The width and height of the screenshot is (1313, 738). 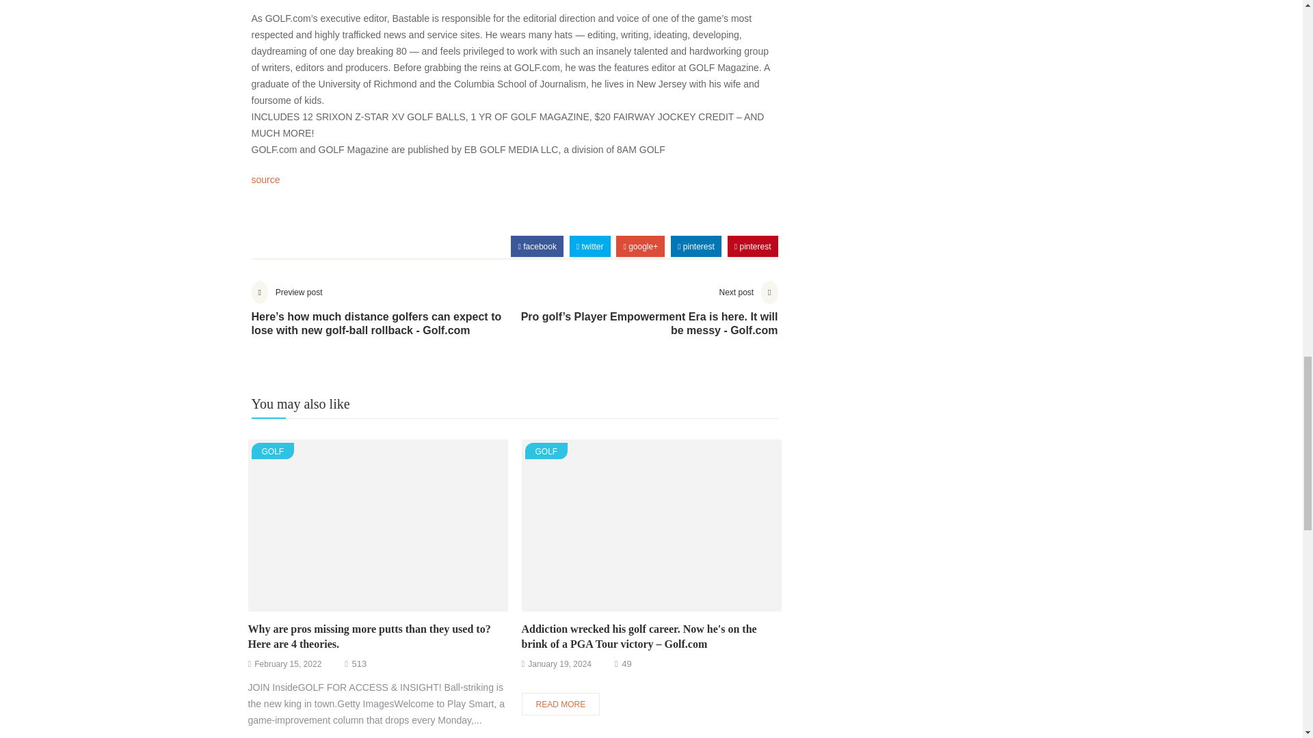 I want to click on GOLF, so click(x=273, y=451).